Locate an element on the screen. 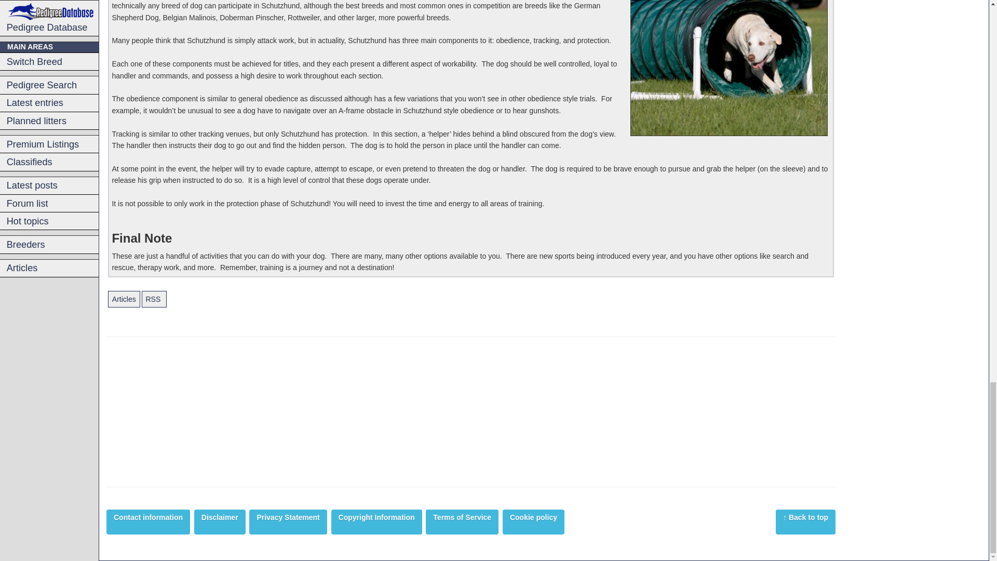 Image resolution: width=997 pixels, height=561 pixels. RSS  is located at coordinates (154, 299).